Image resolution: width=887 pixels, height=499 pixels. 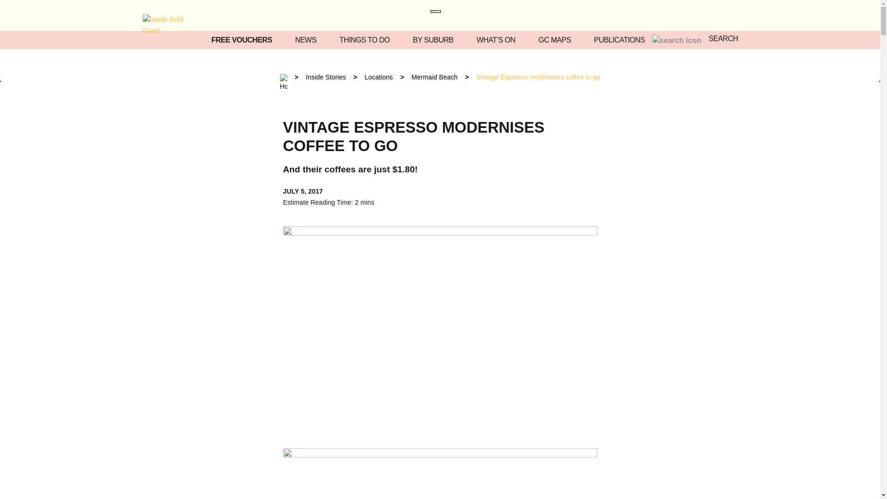 I want to click on Mermaid Beach, so click(x=434, y=77).